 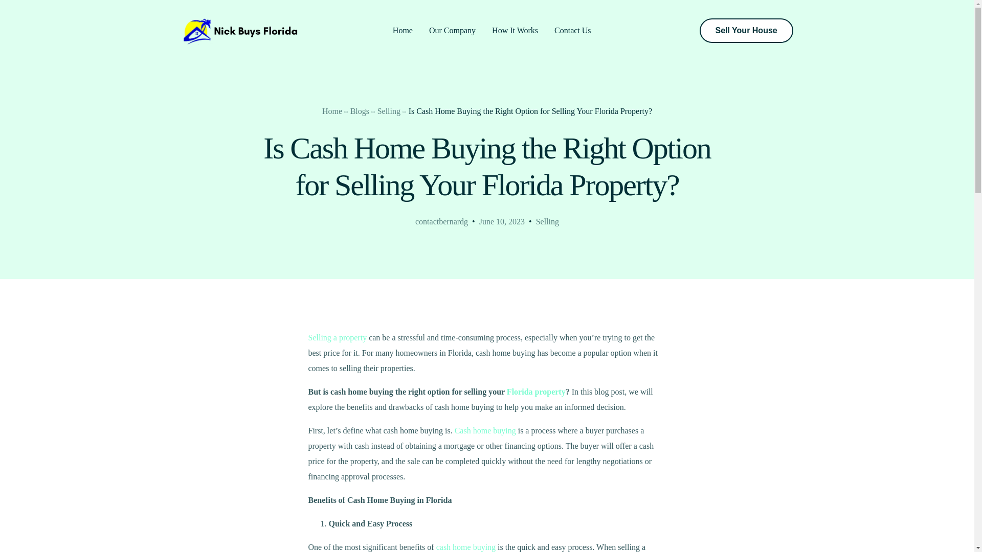 I want to click on Home, so click(x=403, y=30).